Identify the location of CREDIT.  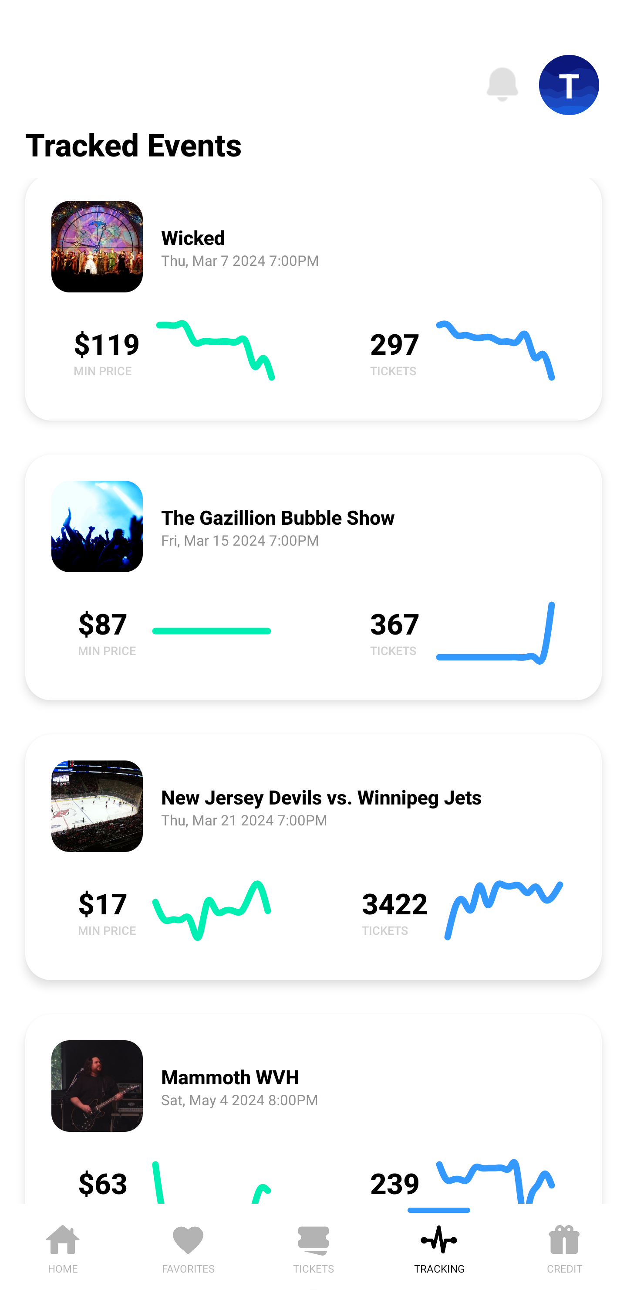
(564, 1246).